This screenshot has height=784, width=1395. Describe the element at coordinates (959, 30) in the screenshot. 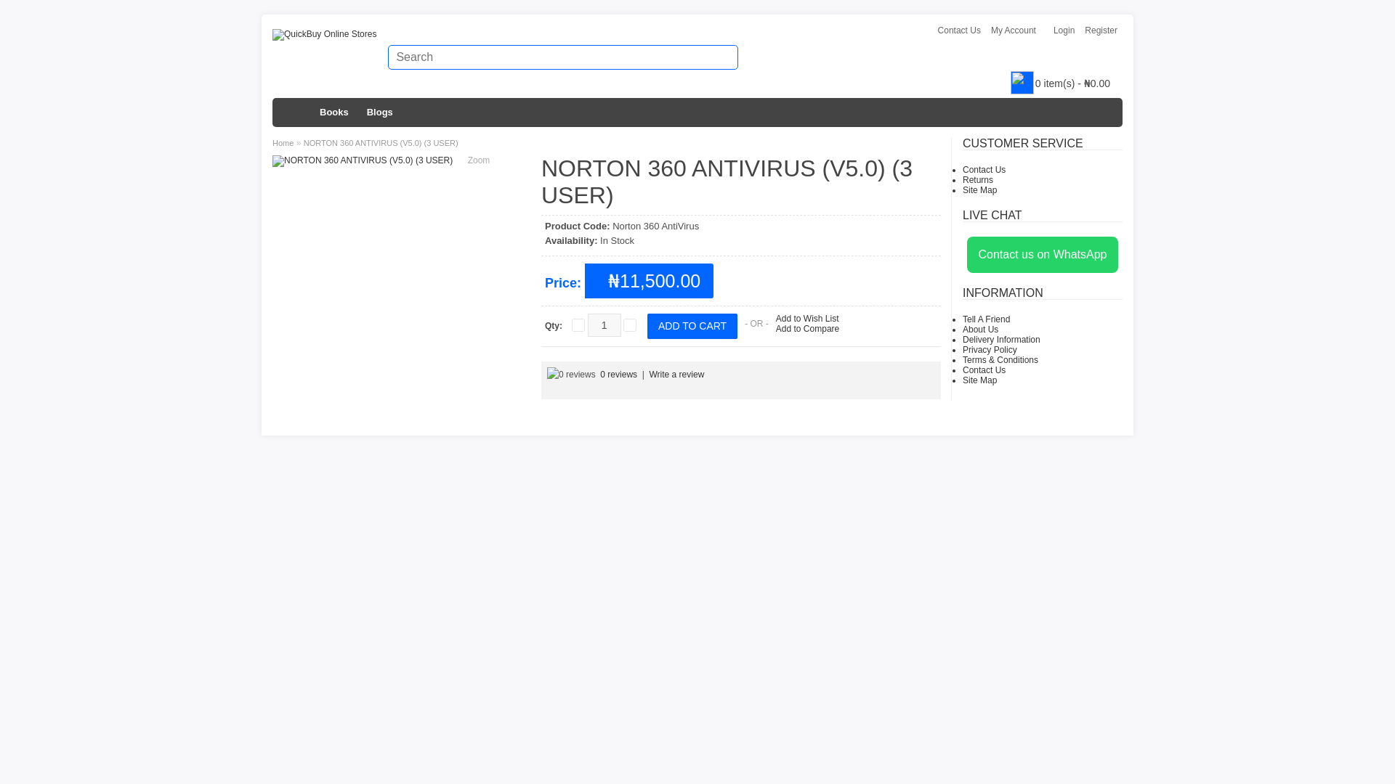

I see `Contact Us` at that location.